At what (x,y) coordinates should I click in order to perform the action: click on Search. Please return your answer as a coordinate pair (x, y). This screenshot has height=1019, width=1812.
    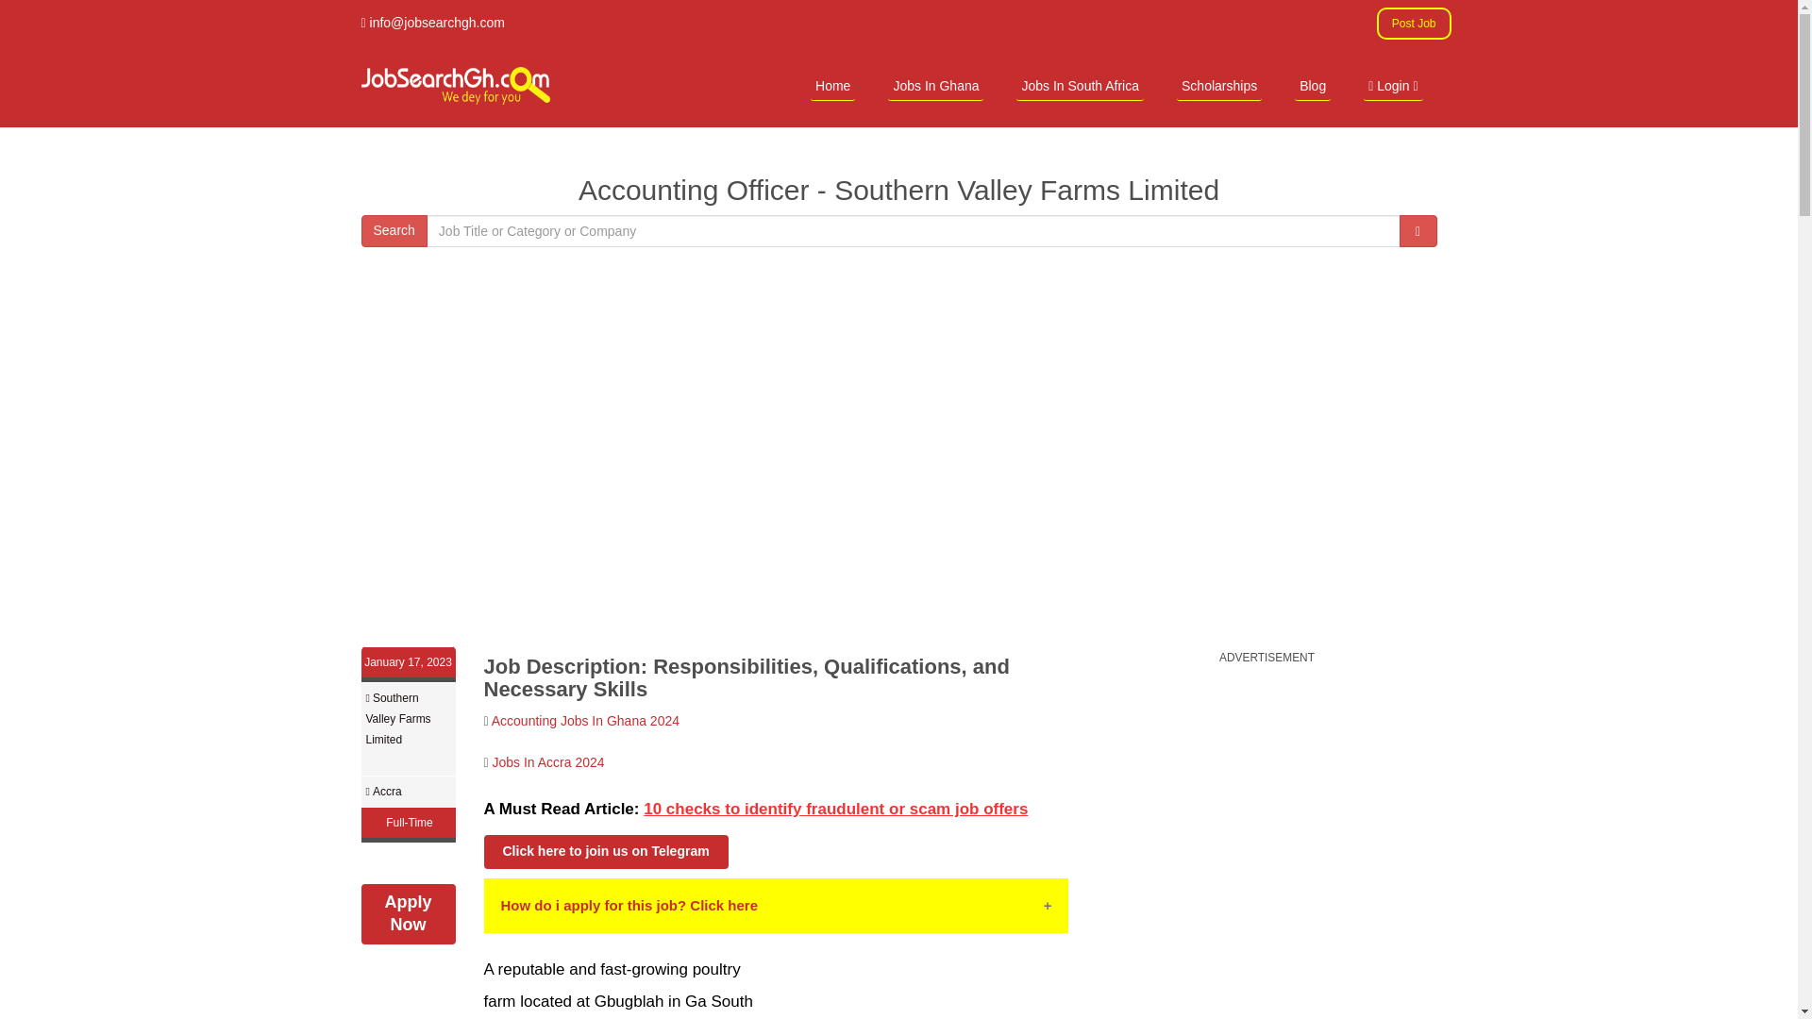
    Looking at the image, I should click on (393, 230).